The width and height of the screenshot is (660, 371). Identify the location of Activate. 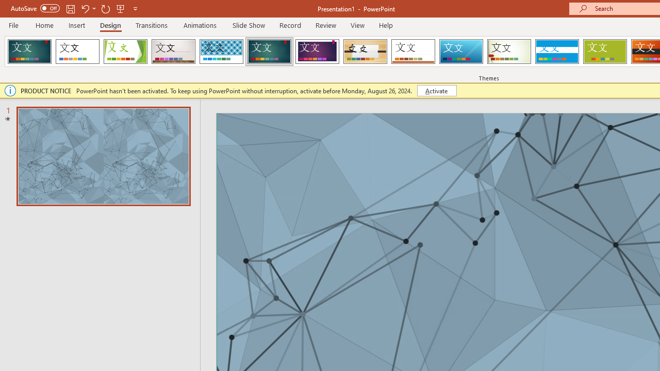
(436, 91).